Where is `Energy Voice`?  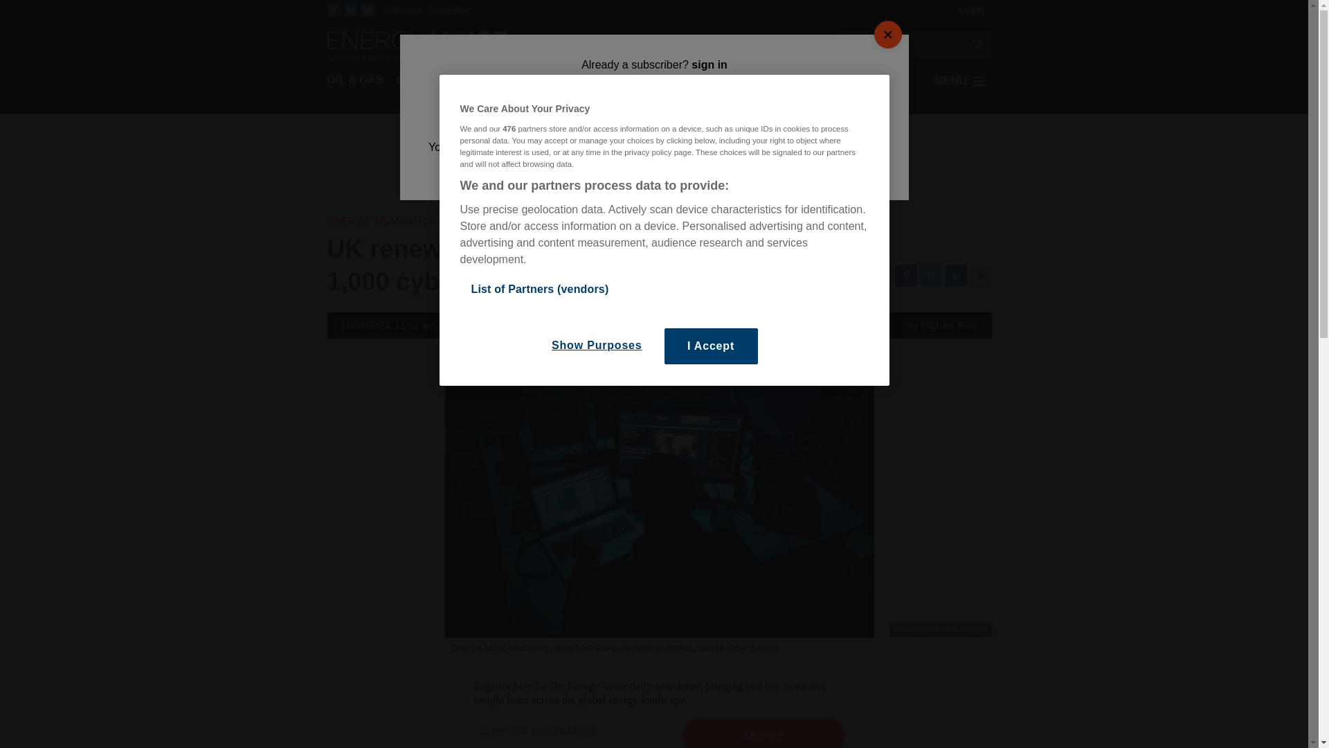 Energy Voice is located at coordinates (417, 45).